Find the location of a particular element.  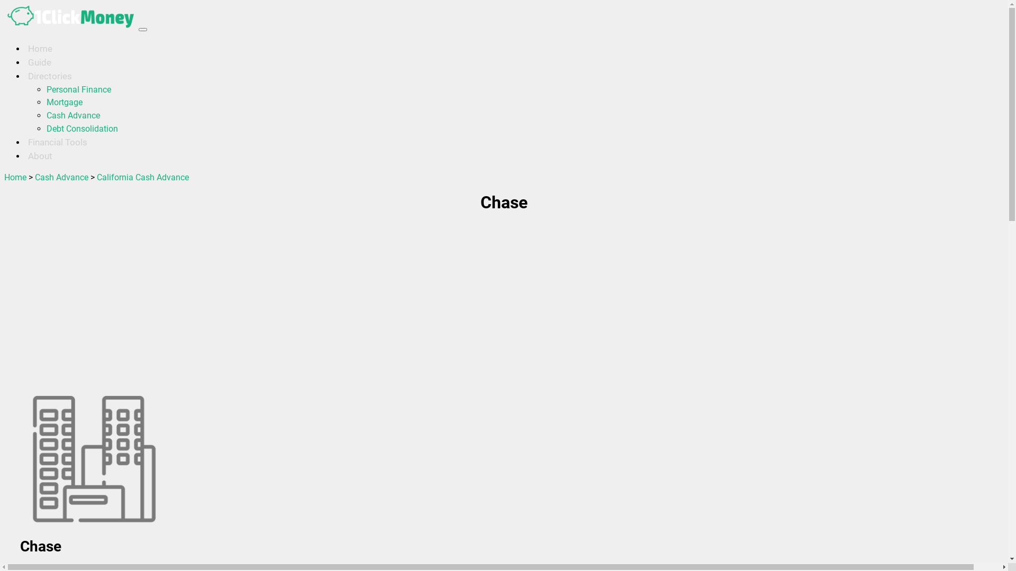

About is located at coordinates (40, 155).